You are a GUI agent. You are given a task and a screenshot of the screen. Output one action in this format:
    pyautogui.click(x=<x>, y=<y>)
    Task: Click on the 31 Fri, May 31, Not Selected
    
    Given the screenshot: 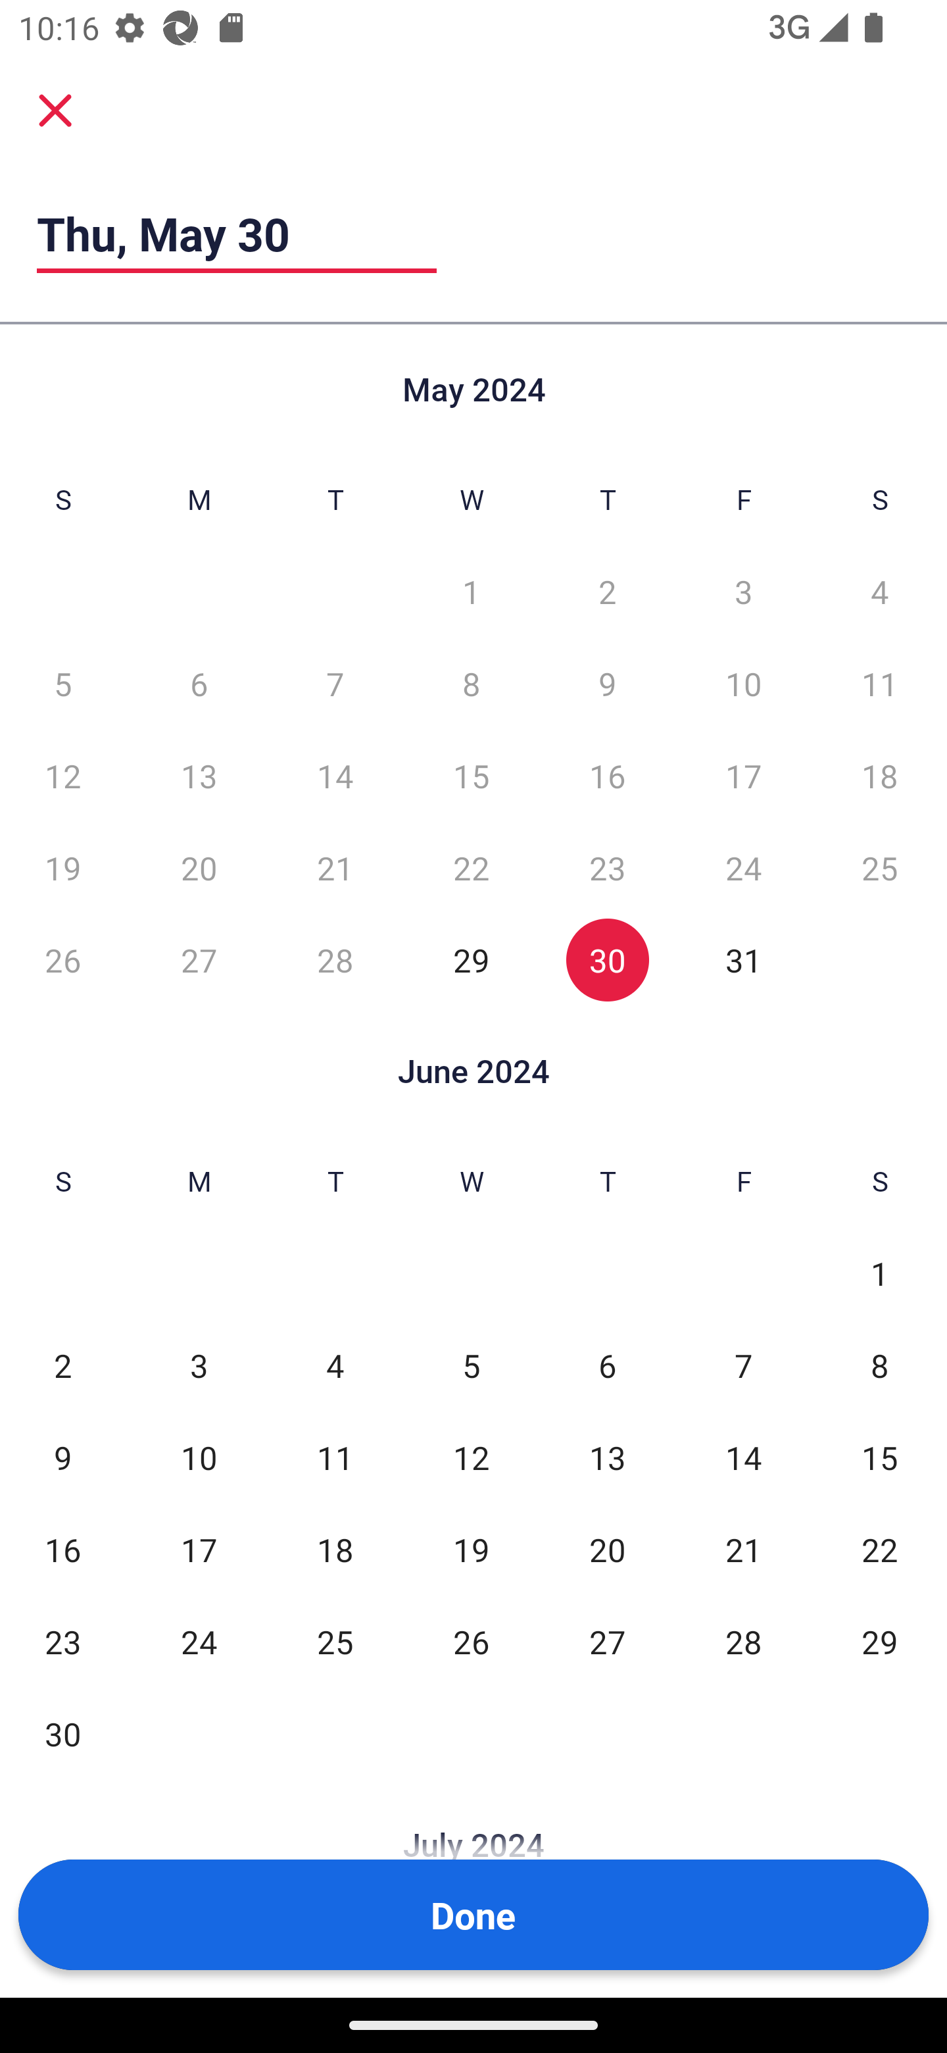 What is the action you would take?
    pyautogui.click(x=743, y=959)
    